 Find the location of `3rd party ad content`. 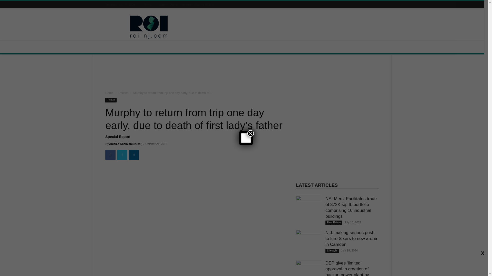

3rd party ad content is located at coordinates (285, 27).